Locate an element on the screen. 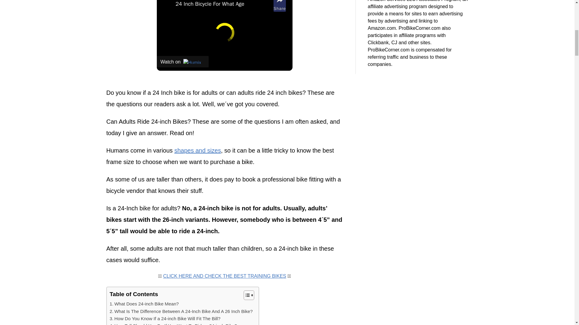 This screenshot has height=325, width=579. Watch on is located at coordinates (183, 61).